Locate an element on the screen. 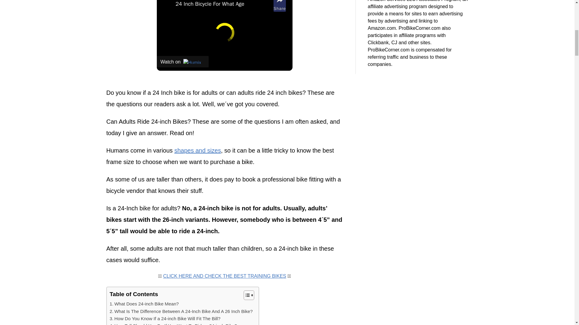 This screenshot has height=325, width=579. Watch on is located at coordinates (183, 61).